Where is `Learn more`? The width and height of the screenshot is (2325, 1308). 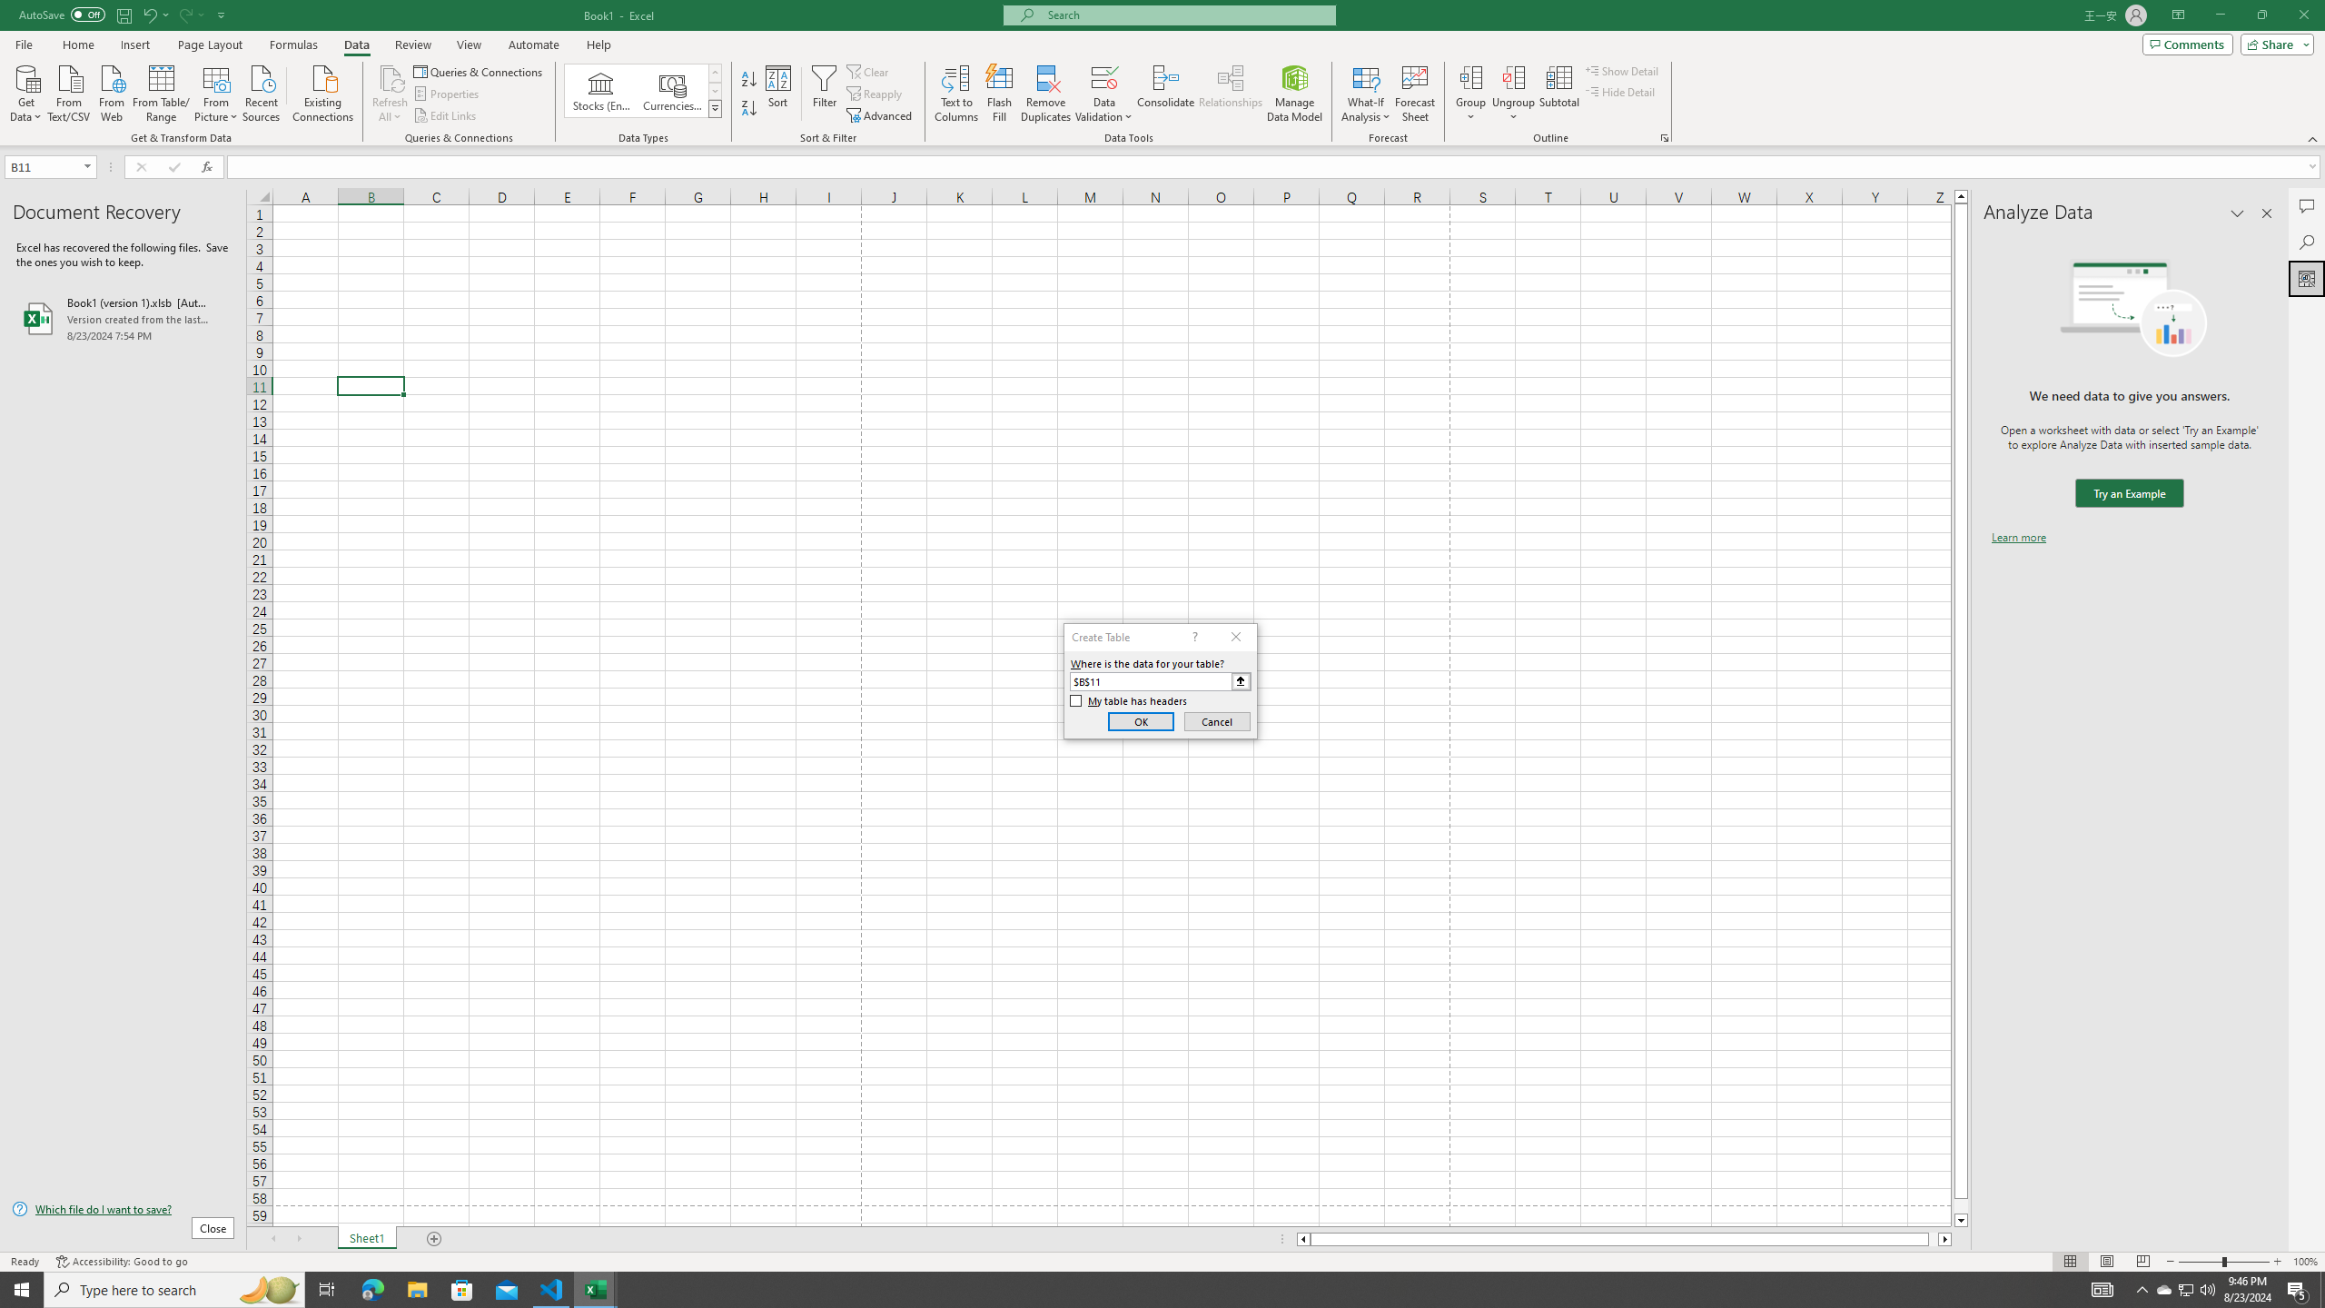 Learn more is located at coordinates (2018, 538).